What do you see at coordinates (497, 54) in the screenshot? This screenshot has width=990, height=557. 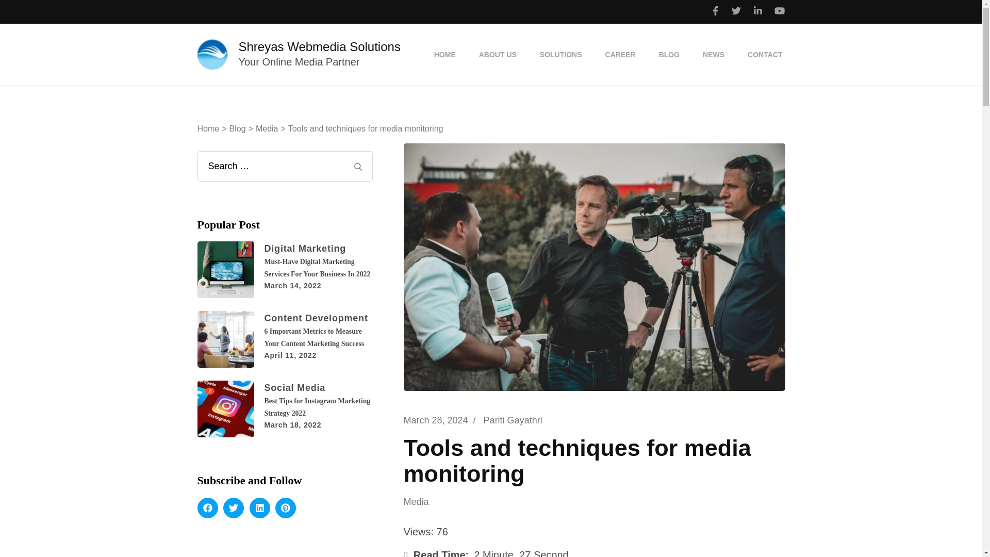 I see `ABOUT US` at bounding box center [497, 54].